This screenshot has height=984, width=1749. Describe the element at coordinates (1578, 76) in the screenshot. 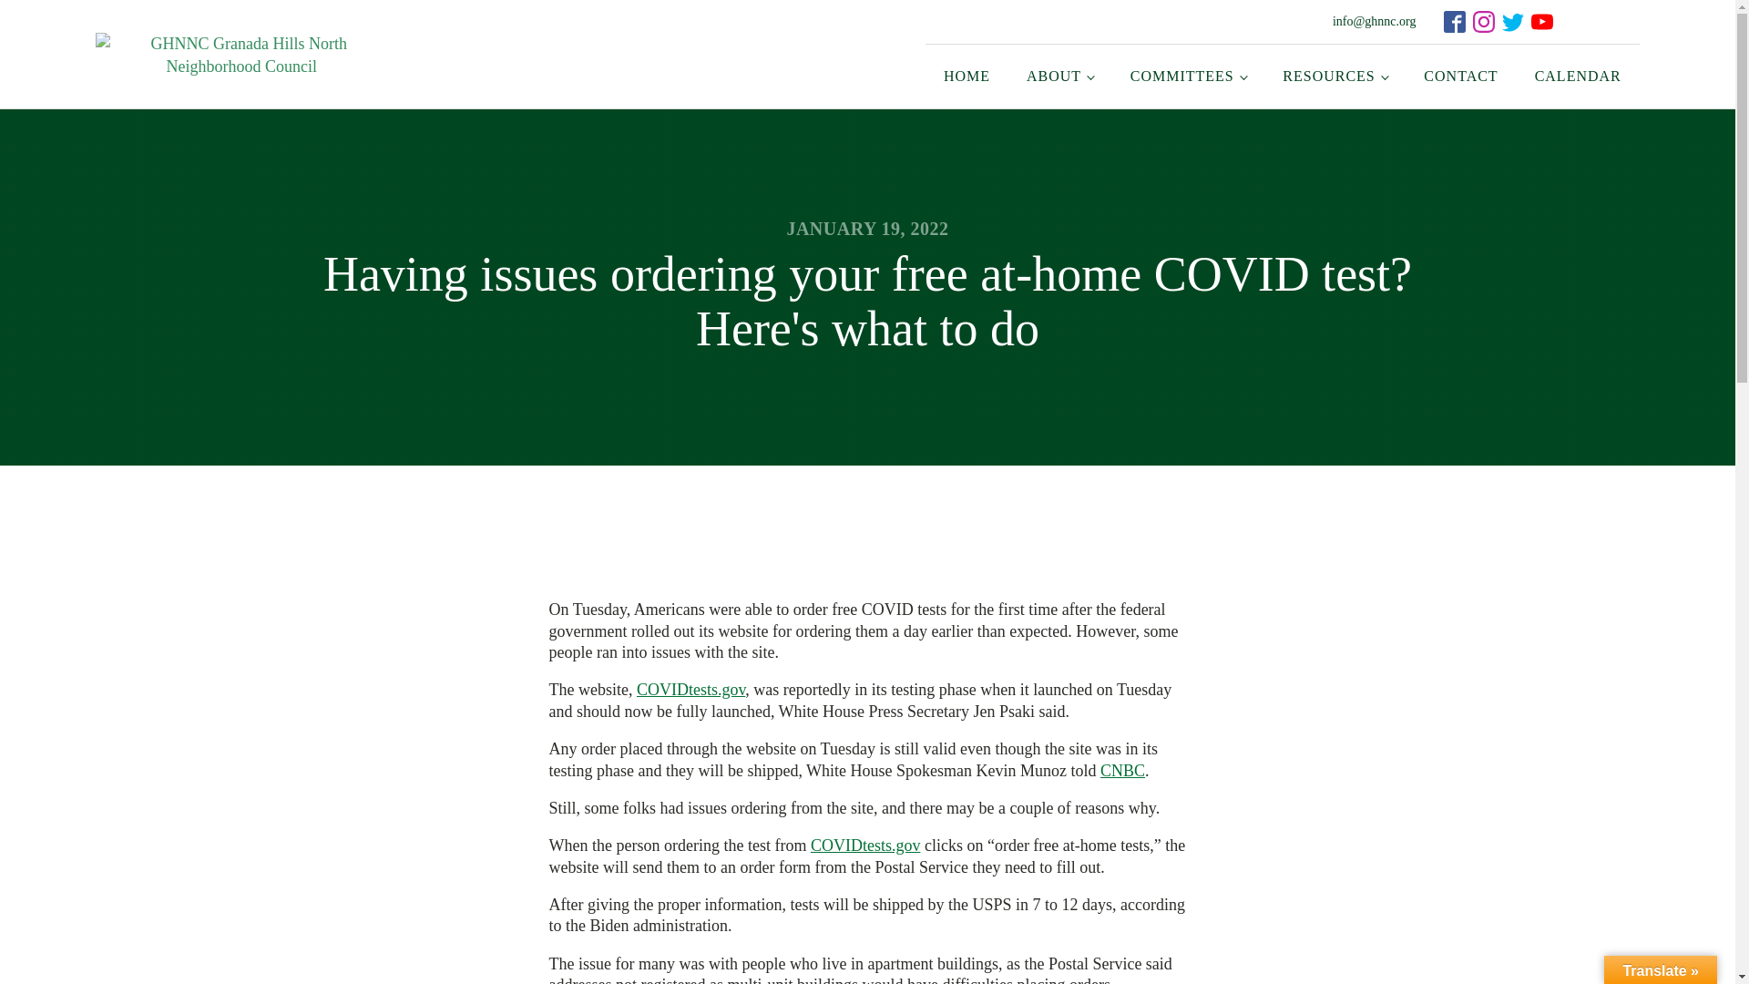

I see `CALENDAR` at that location.